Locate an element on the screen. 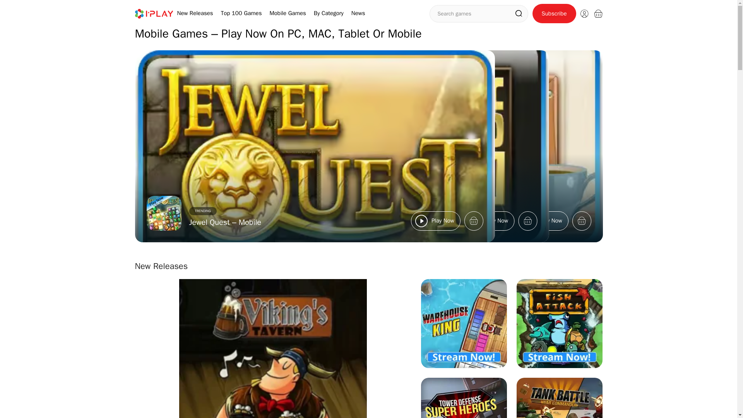 Image resolution: width=743 pixels, height=418 pixels. New Releases is located at coordinates (195, 13).